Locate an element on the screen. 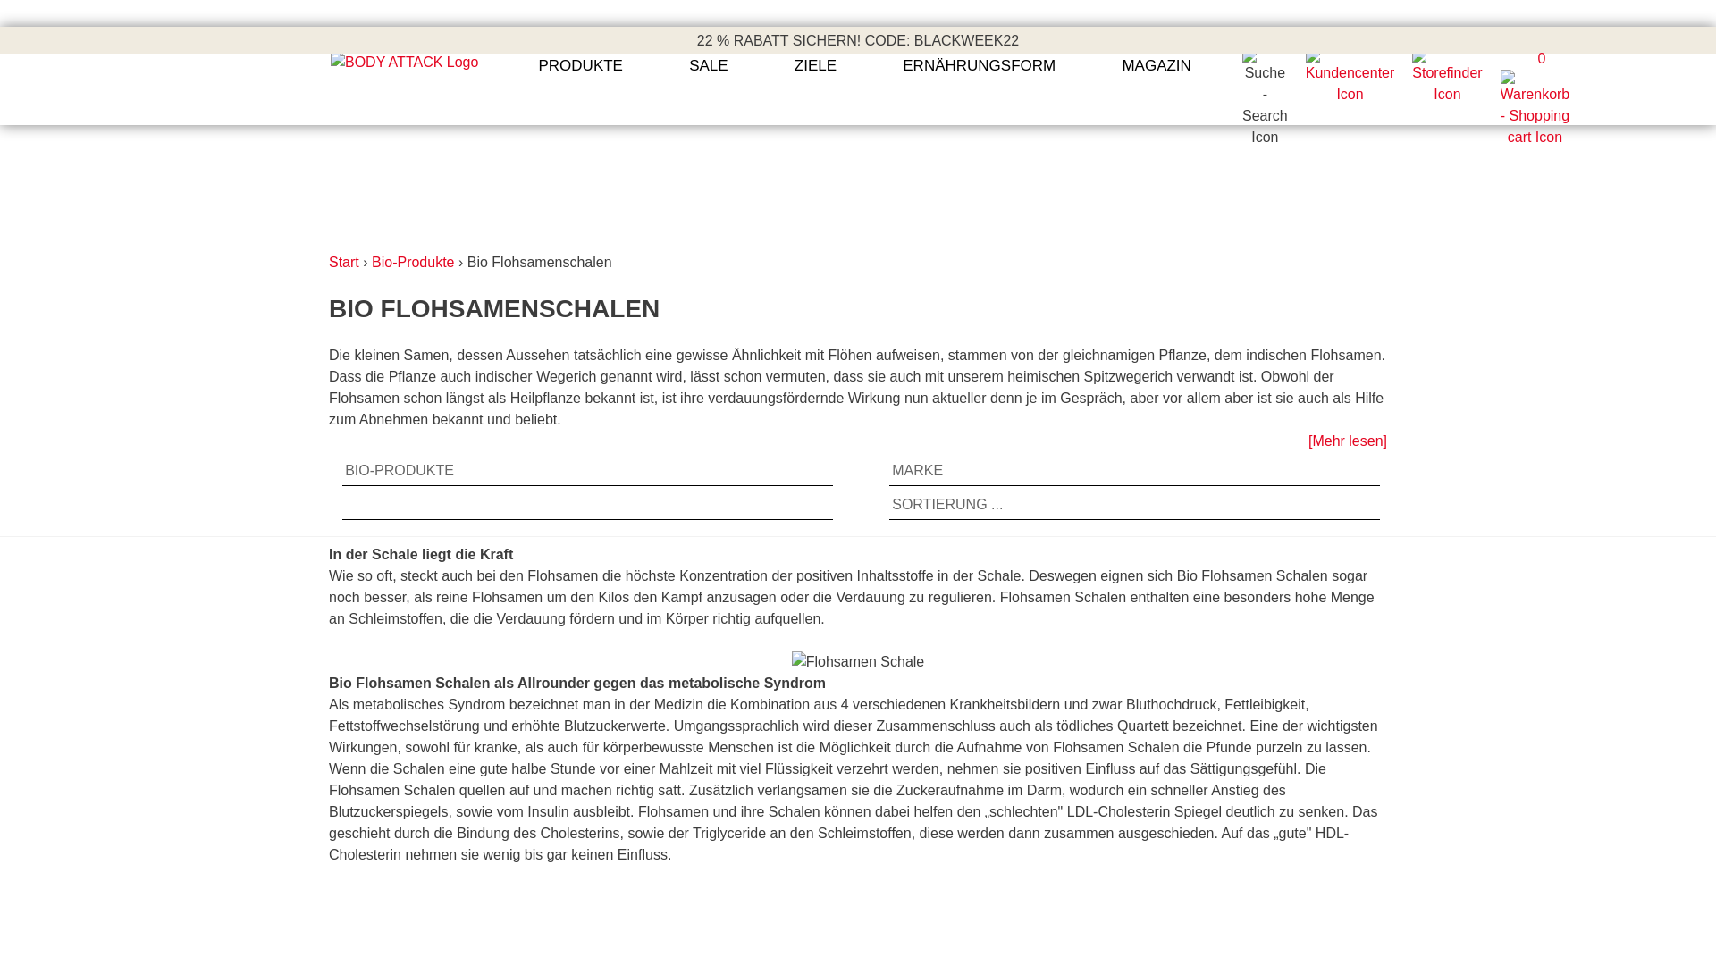 This screenshot has height=965, width=1716. Bio-Produkte is located at coordinates (413, 263).